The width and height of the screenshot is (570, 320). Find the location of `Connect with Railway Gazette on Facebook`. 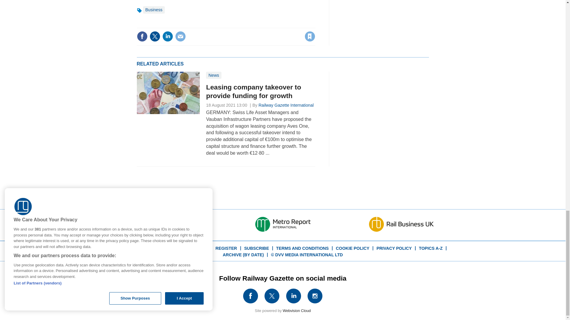

Connect with Railway Gazette on Facebook is located at coordinates (250, 296).